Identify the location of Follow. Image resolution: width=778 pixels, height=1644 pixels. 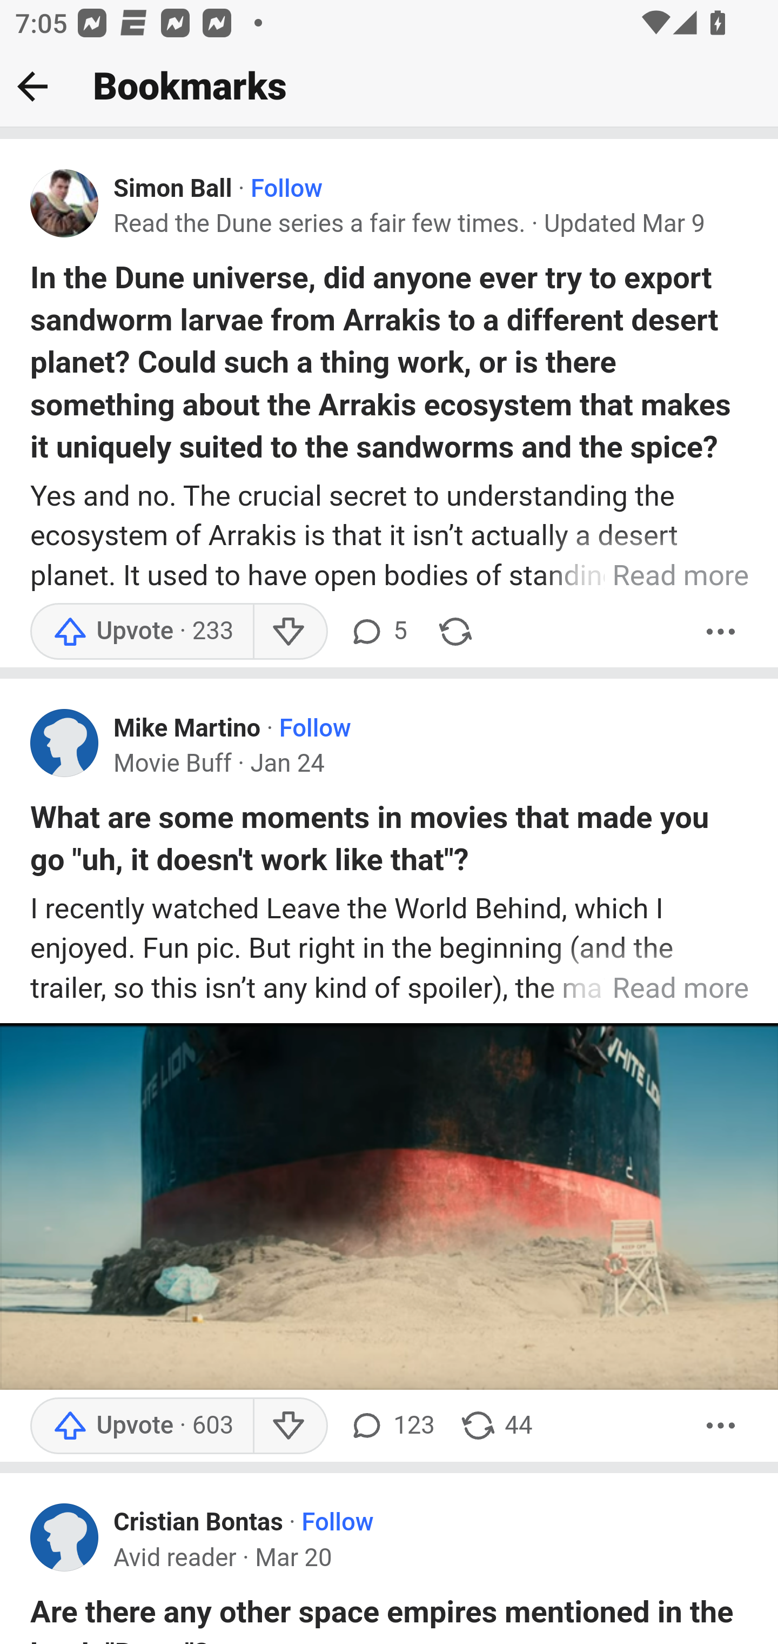
(337, 1524).